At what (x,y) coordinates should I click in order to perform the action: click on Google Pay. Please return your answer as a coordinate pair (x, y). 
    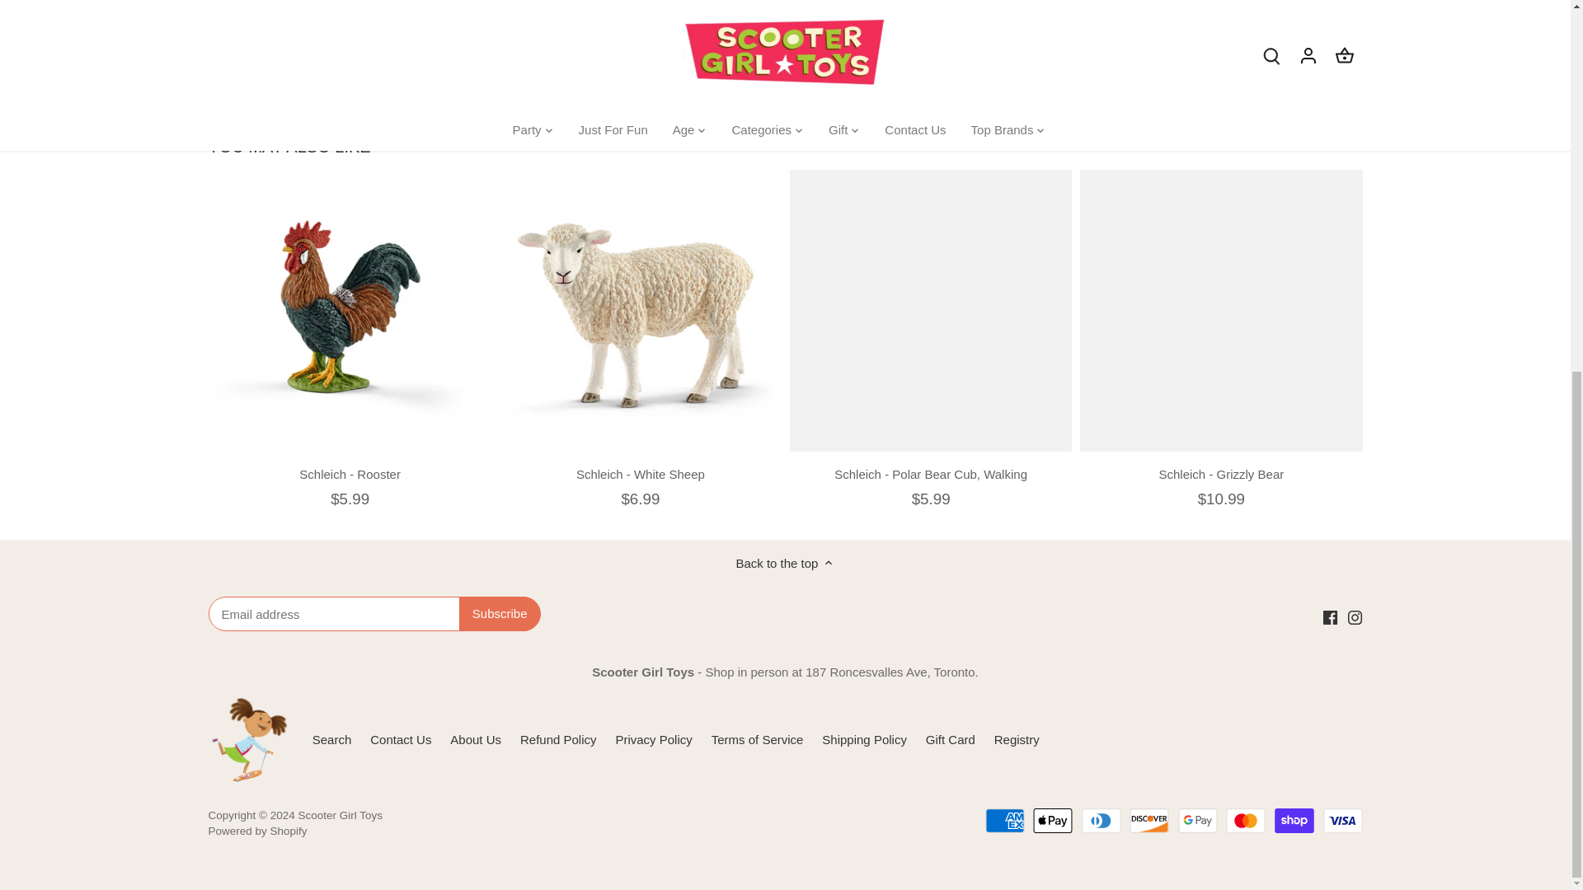
    Looking at the image, I should click on (1197, 820).